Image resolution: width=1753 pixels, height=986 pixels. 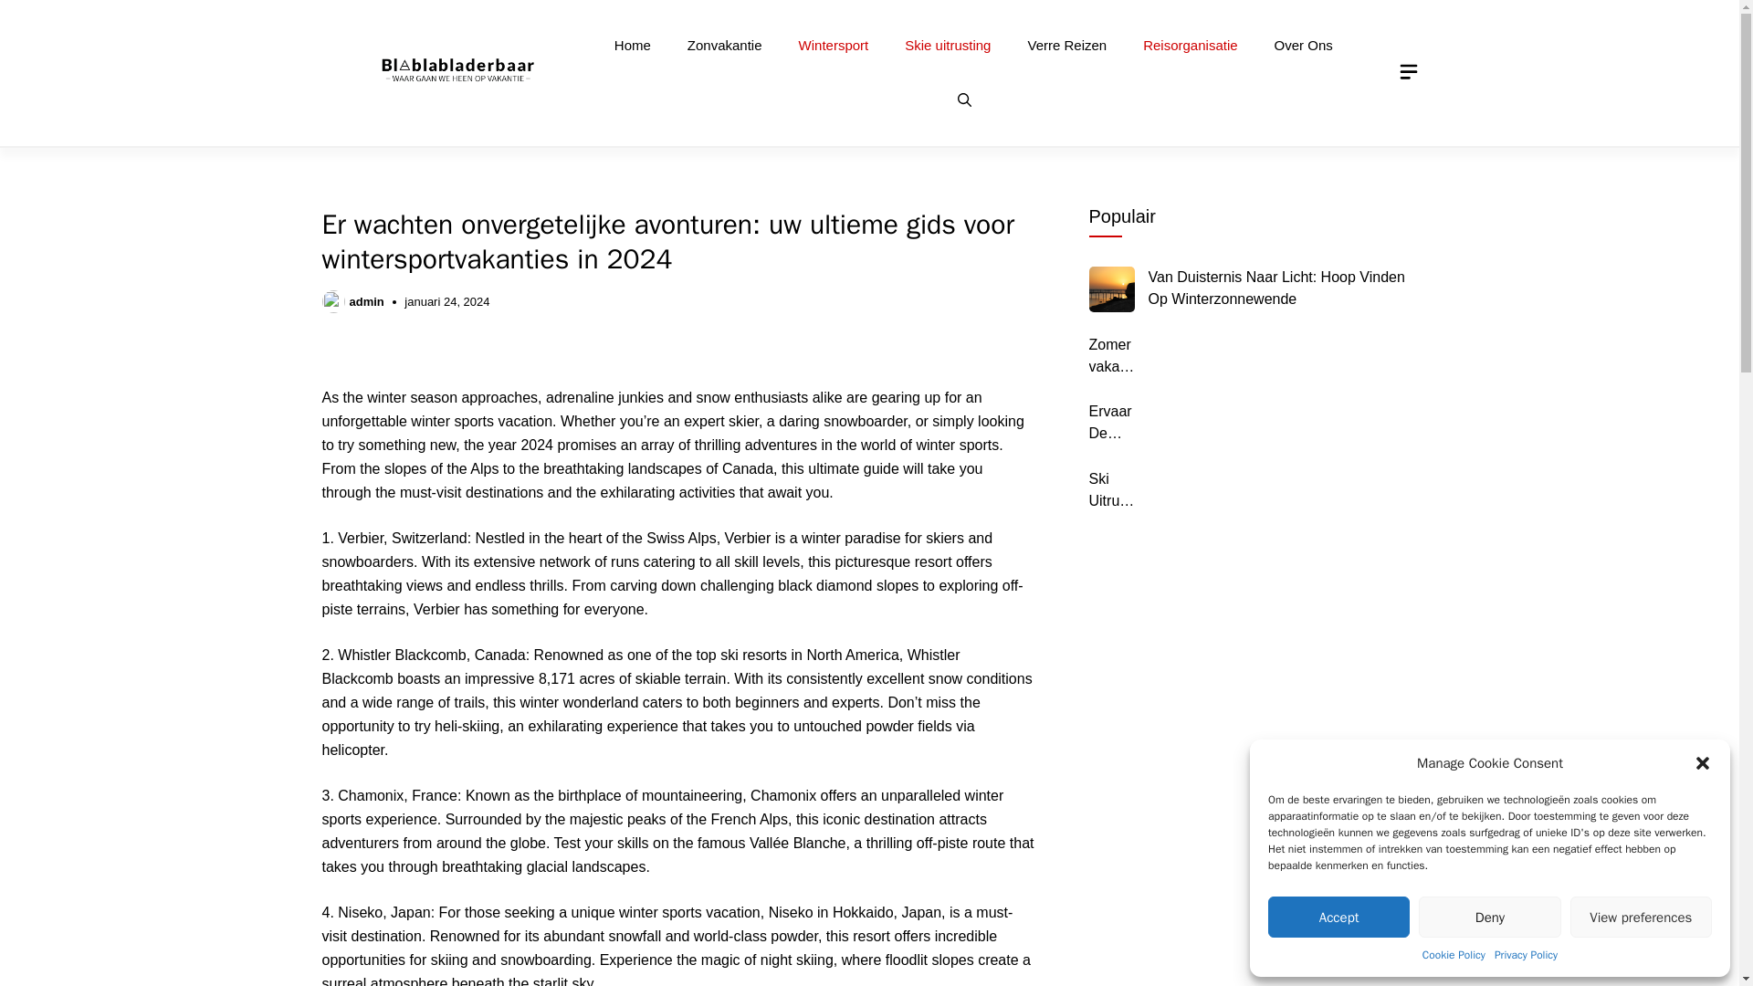 I want to click on Cookie Policy, so click(x=1454, y=955).